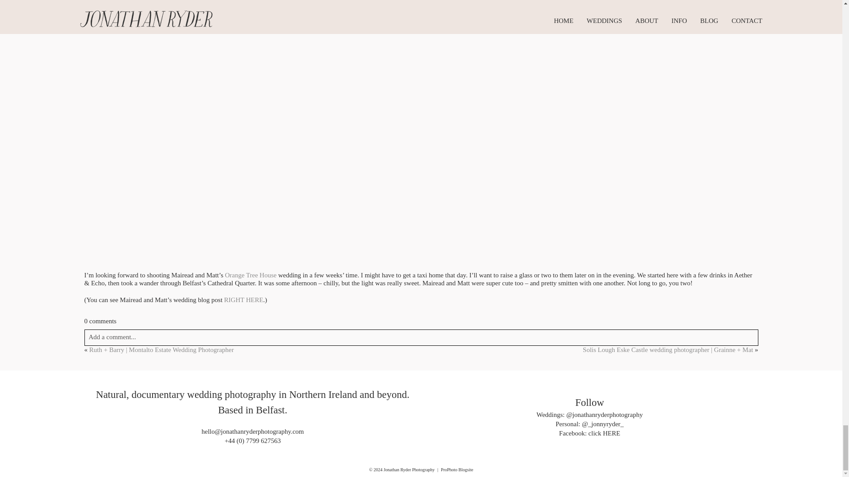  Describe the element at coordinates (456, 470) in the screenshot. I see `ProPhoto Blogsite` at that location.